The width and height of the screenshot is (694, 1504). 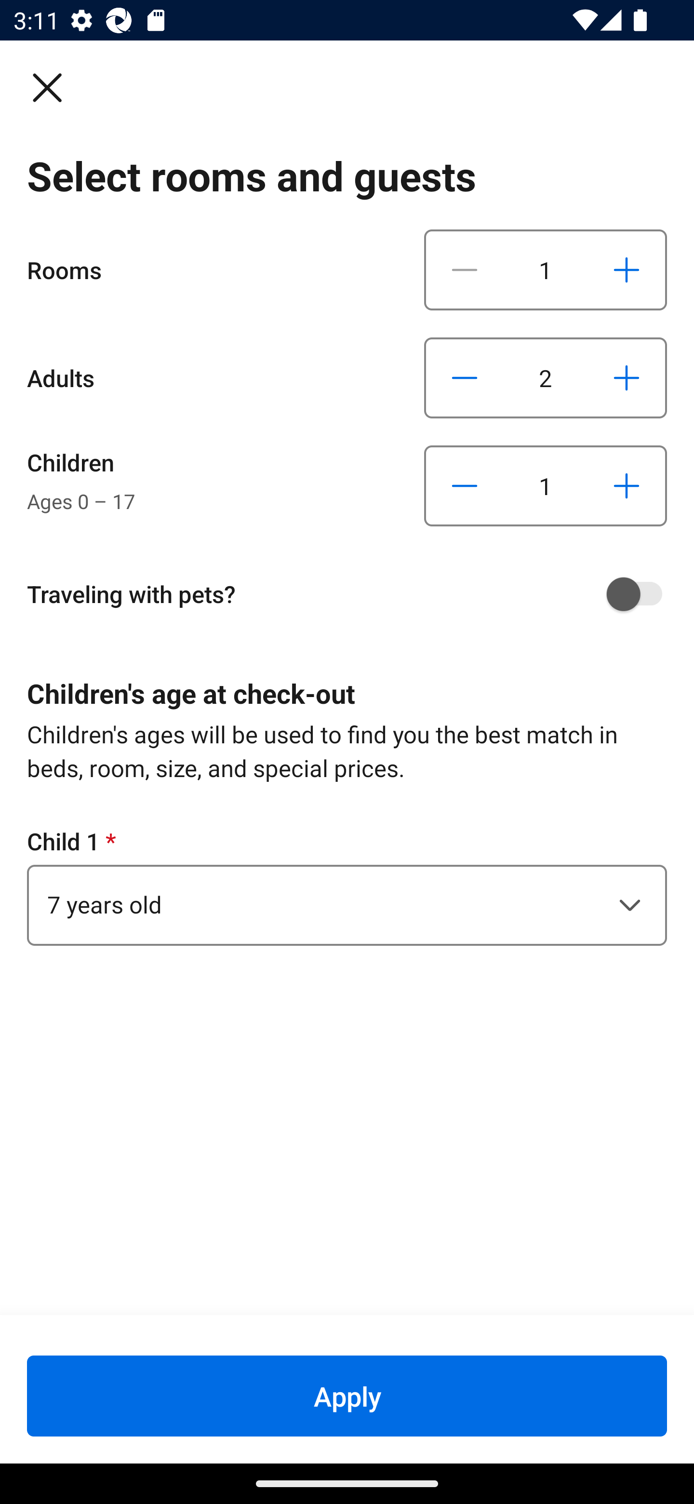 What do you see at coordinates (626, 486) in the screenshot?
I see `Increase` at bounding box center [626, 486].